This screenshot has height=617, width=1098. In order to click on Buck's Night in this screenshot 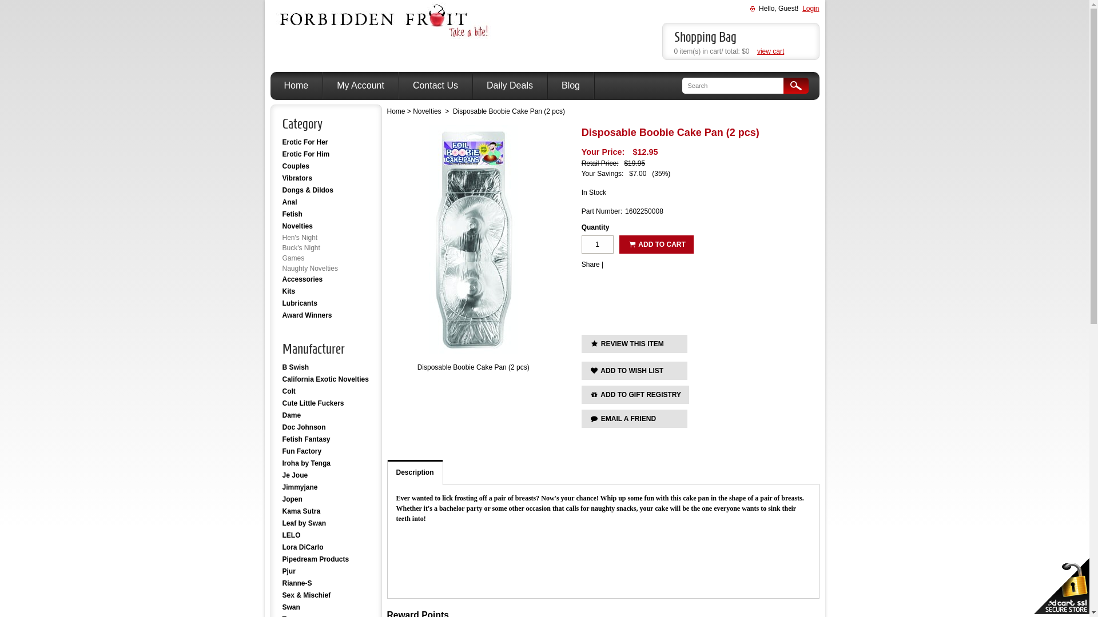, I will do `click(301, 248)`.